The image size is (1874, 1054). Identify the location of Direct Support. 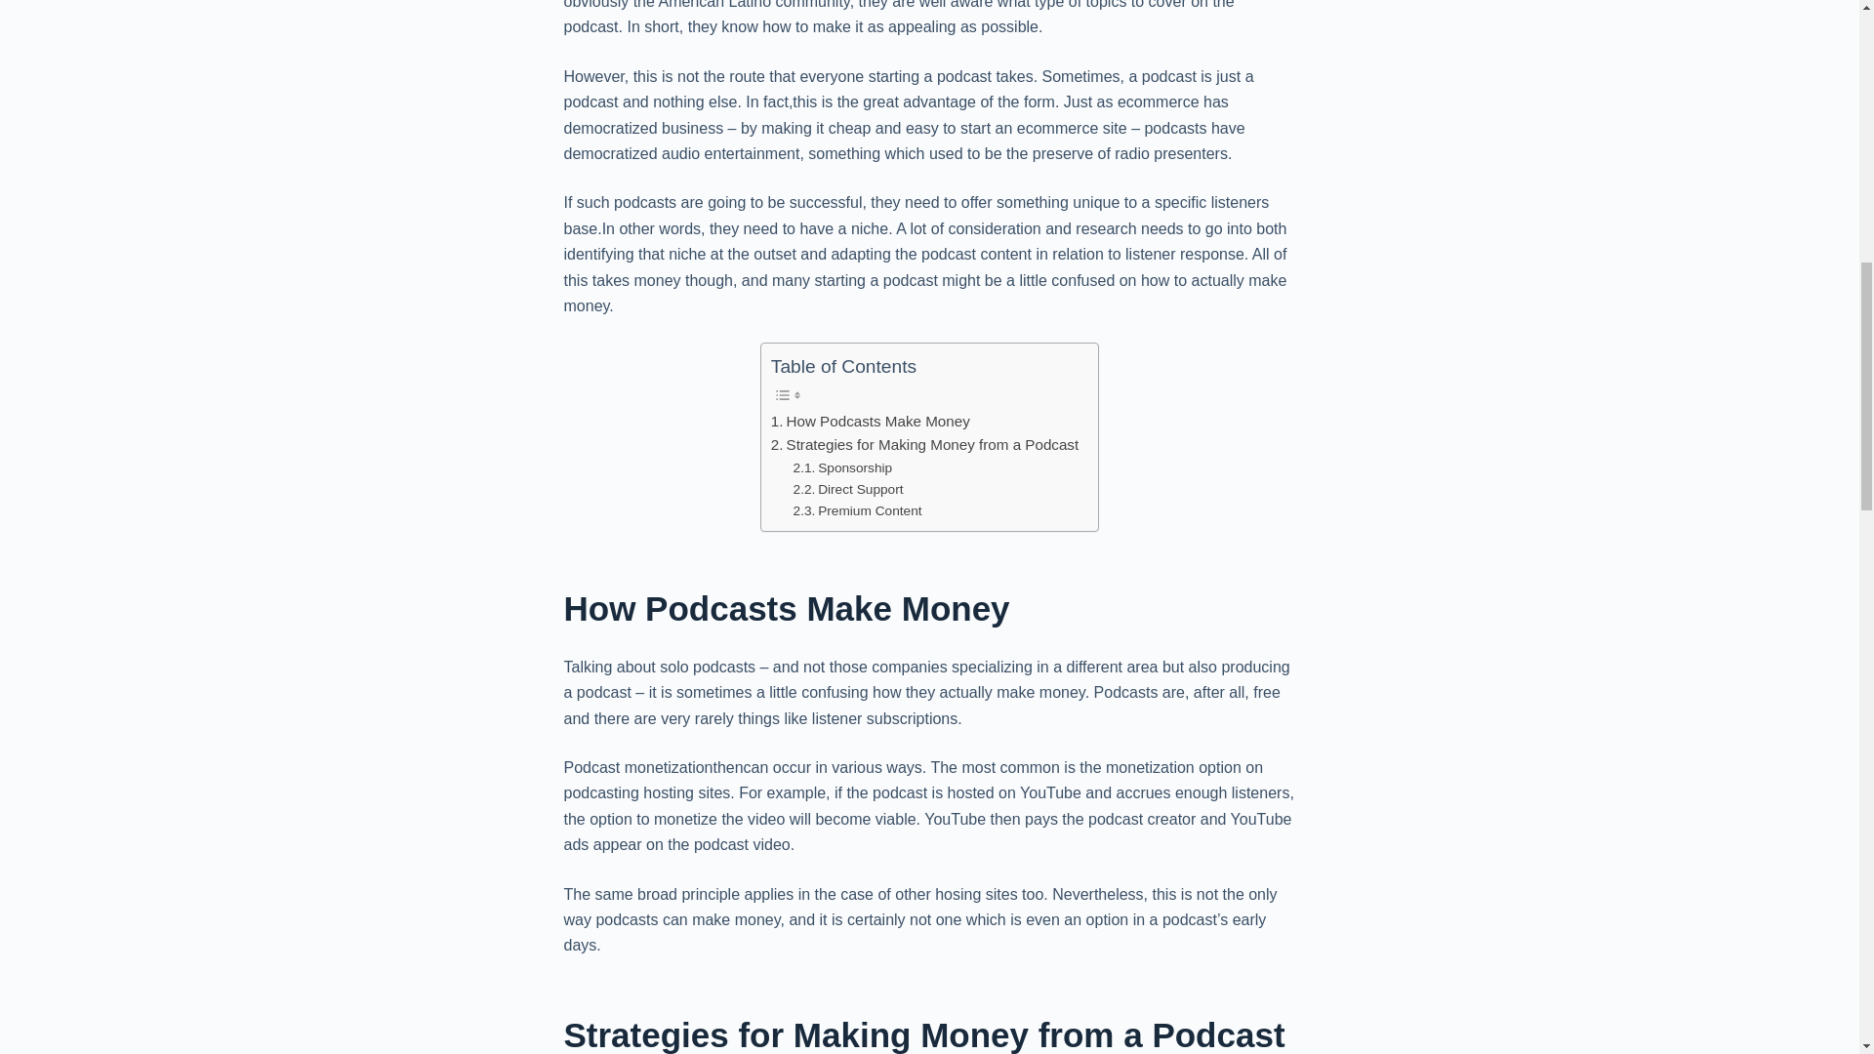
(847, 490).